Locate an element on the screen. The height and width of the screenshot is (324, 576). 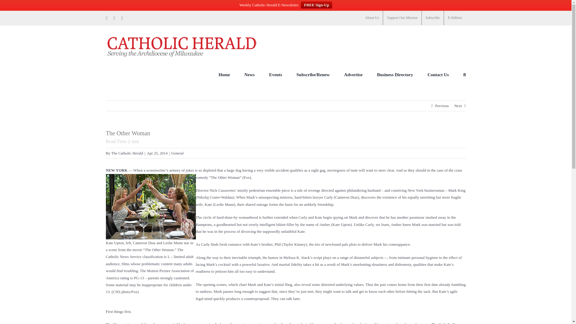
FREE Sign-Up is located at coordinates (316, 5).